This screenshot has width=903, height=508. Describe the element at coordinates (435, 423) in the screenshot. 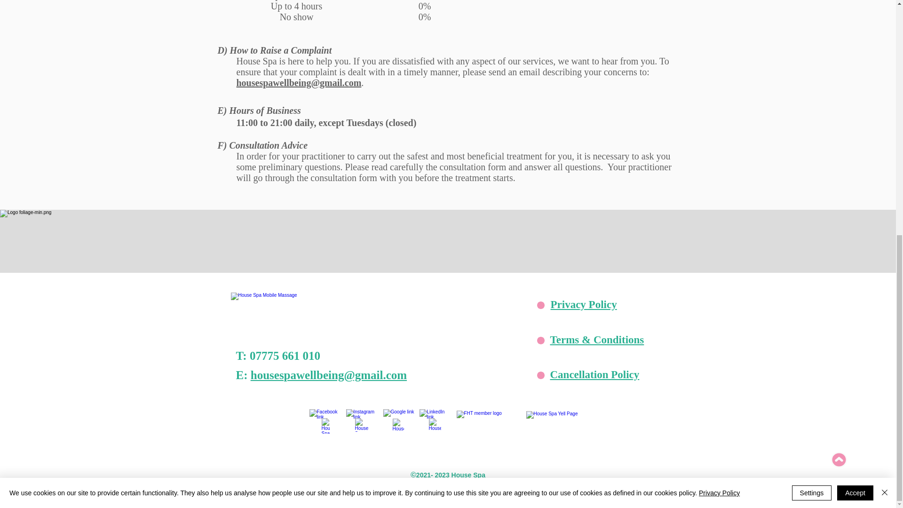

I see `in.png` at that location.